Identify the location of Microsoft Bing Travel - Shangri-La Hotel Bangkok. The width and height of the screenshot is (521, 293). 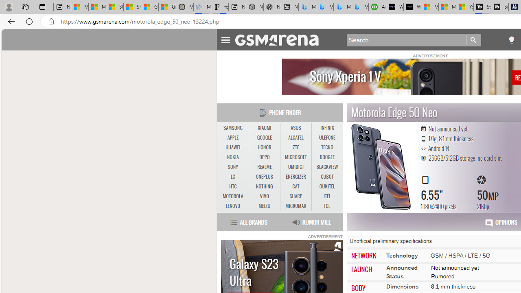
(359, 7).